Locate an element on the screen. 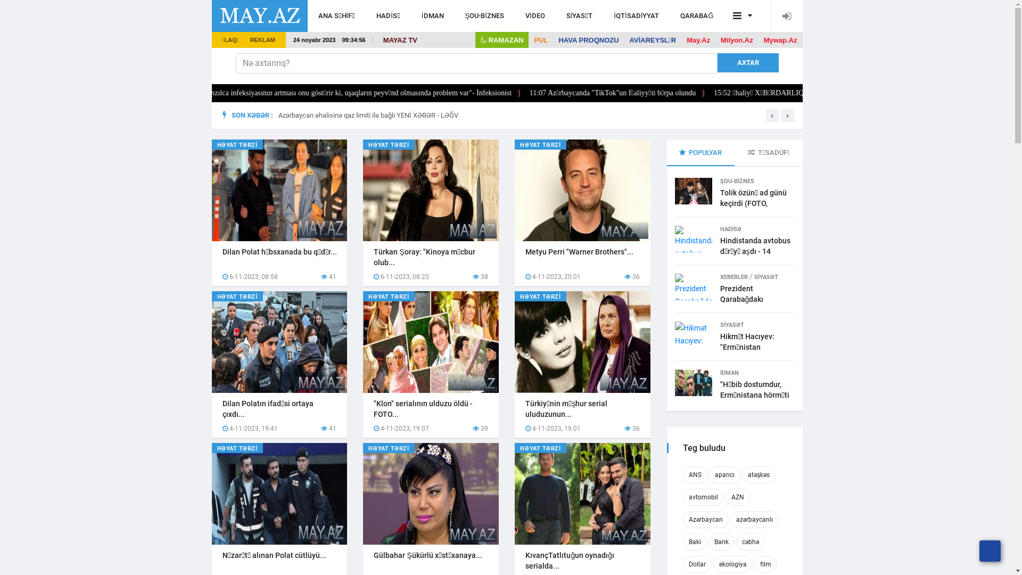 The width and height of the screenshot is (1022, 575). Mywap.Az is located at coordinates (780, 40).